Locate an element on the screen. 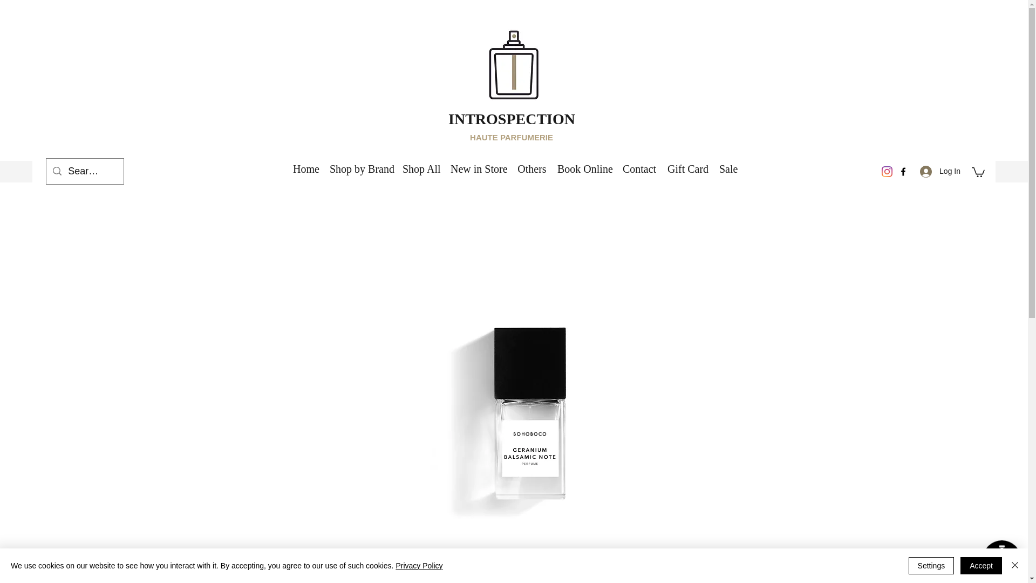  Home is located at coordinates (305, 169).